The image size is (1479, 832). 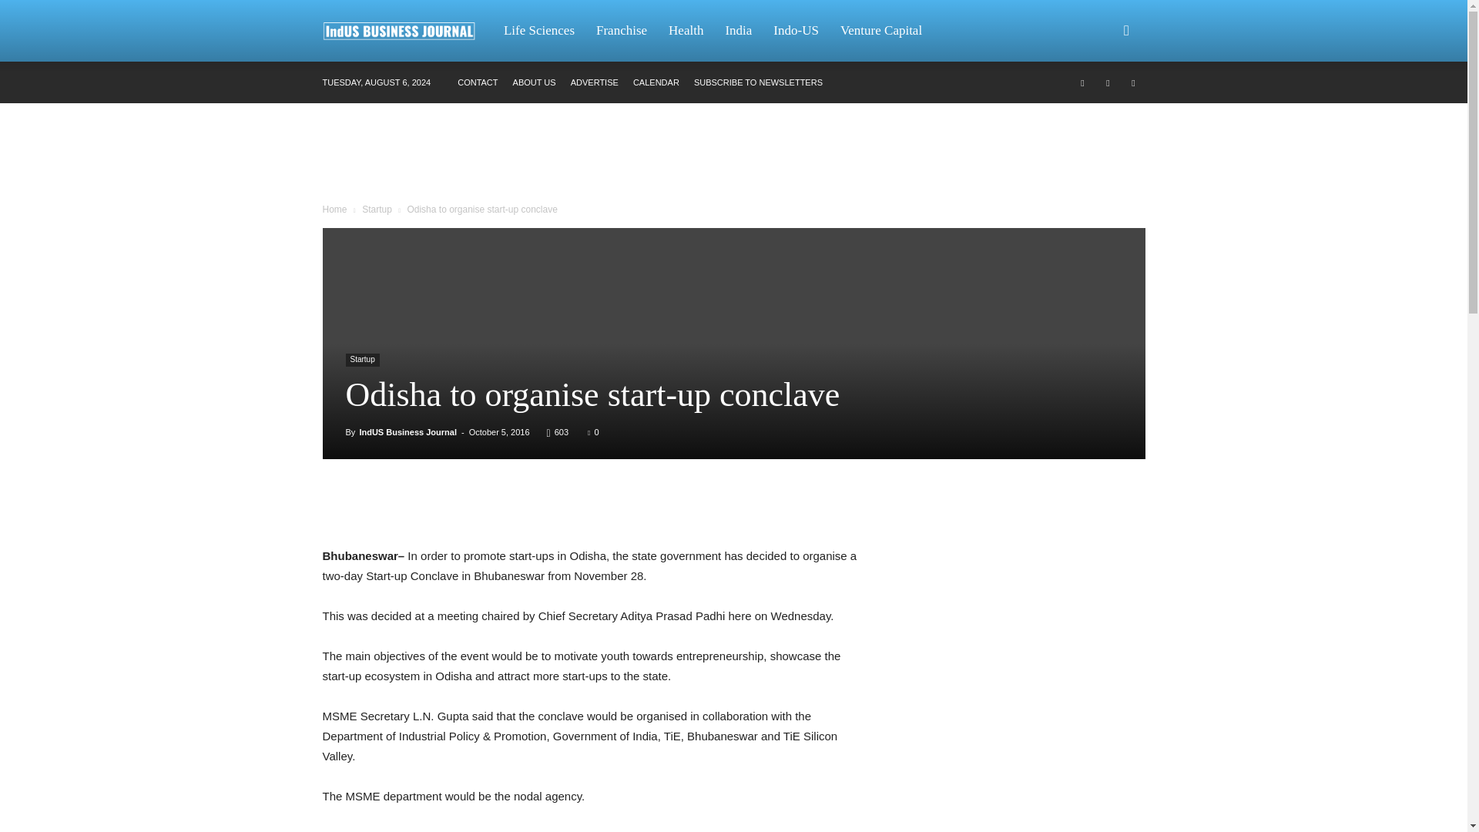 I want to click on Health, so click(x=686, y=31).